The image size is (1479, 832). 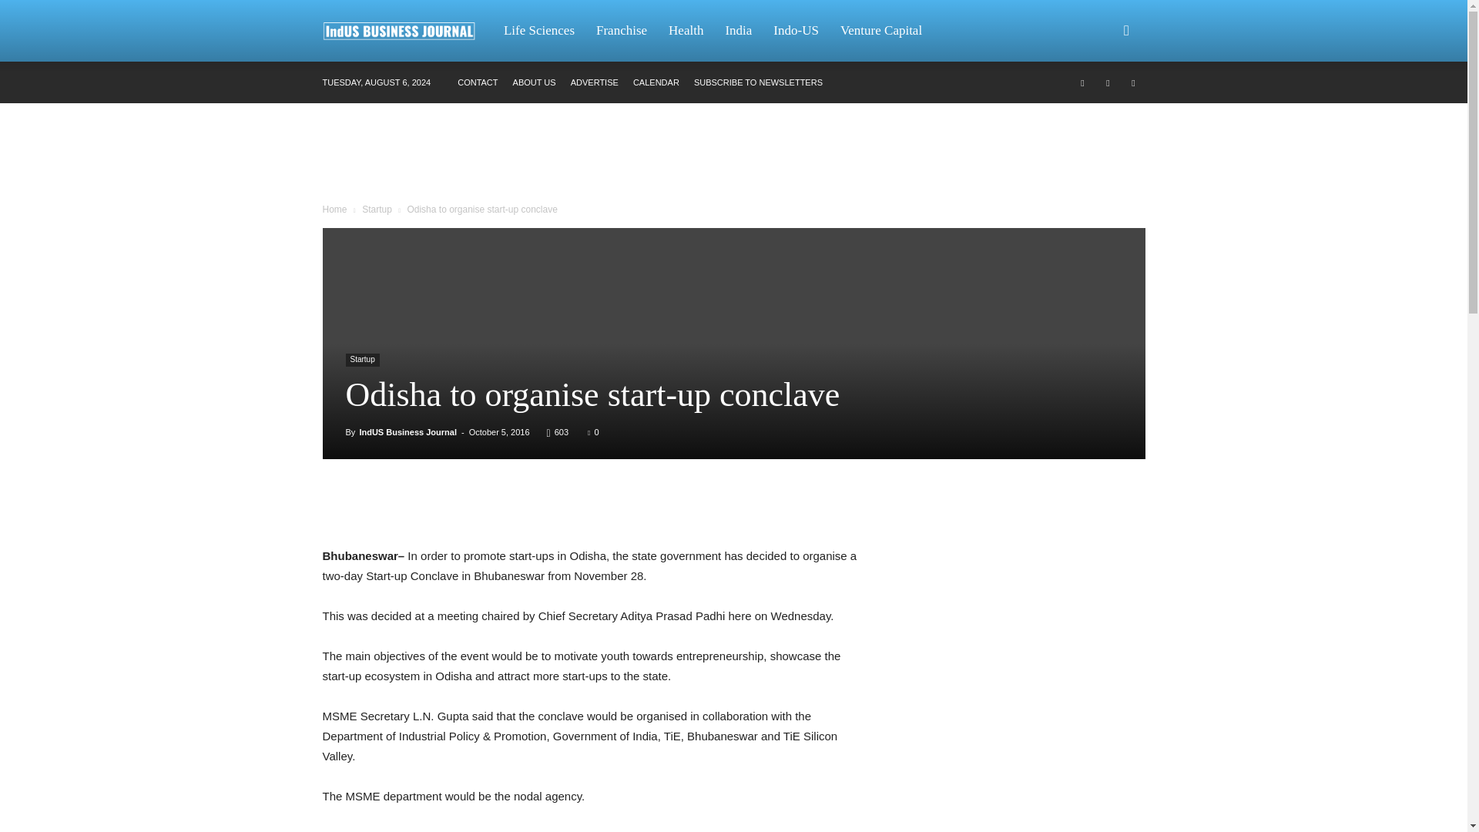 I want to click on Health, so click(x=686, y=31).